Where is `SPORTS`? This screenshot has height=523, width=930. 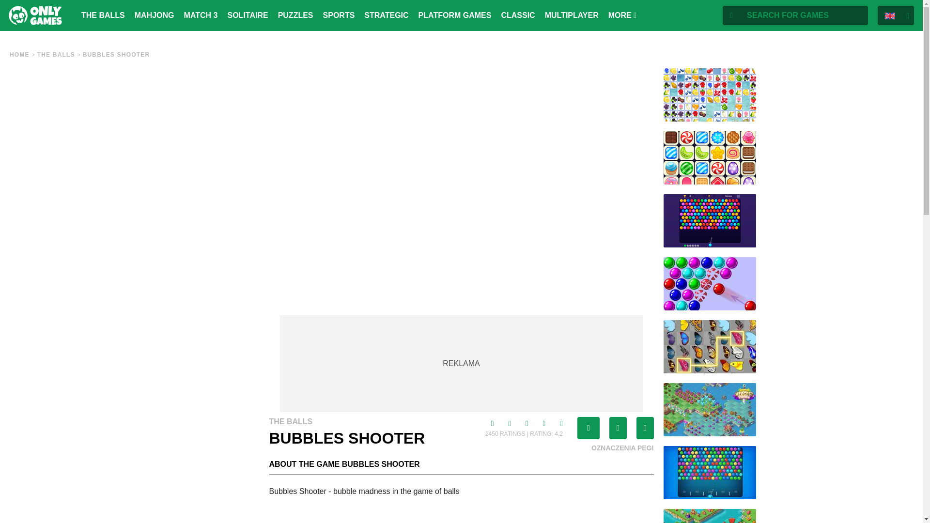
SPORTS is located at coordinates (339, 15).